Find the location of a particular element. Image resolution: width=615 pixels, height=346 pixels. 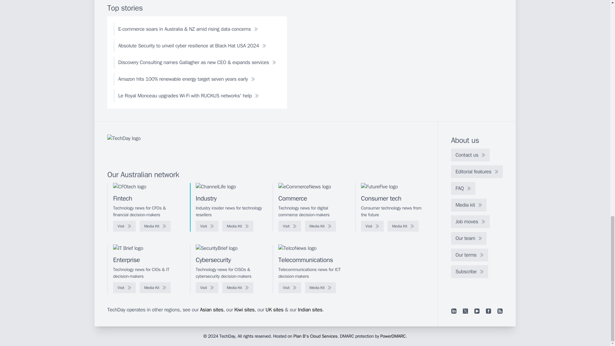

Media Kit is located at coordinates (238, 226).